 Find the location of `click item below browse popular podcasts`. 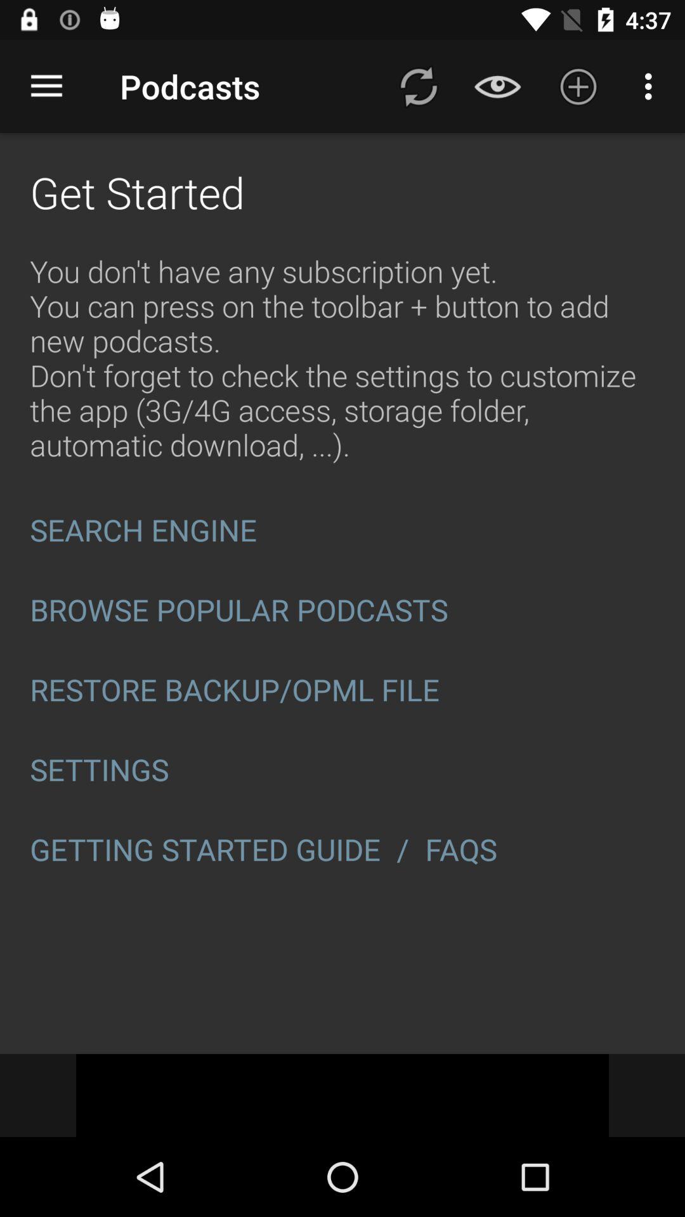

click item below browse popular podcasts is located at coordinates (342, 690).